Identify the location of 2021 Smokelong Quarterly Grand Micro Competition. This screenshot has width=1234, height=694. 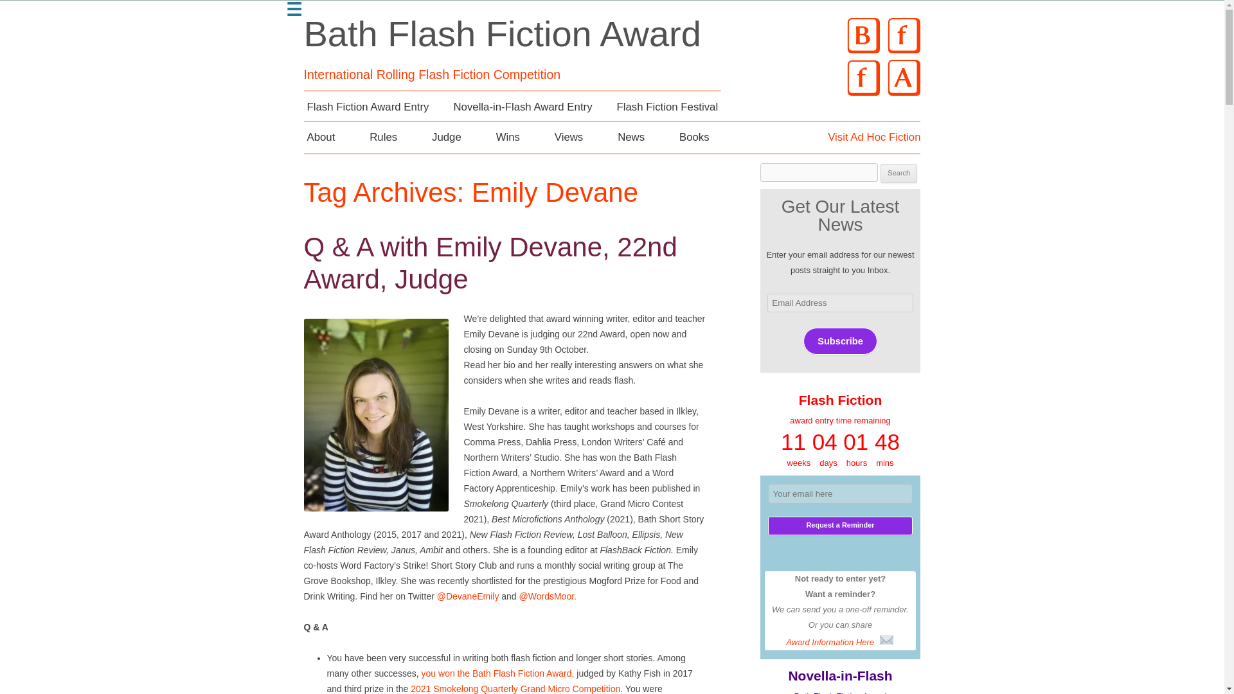
(515, 689).